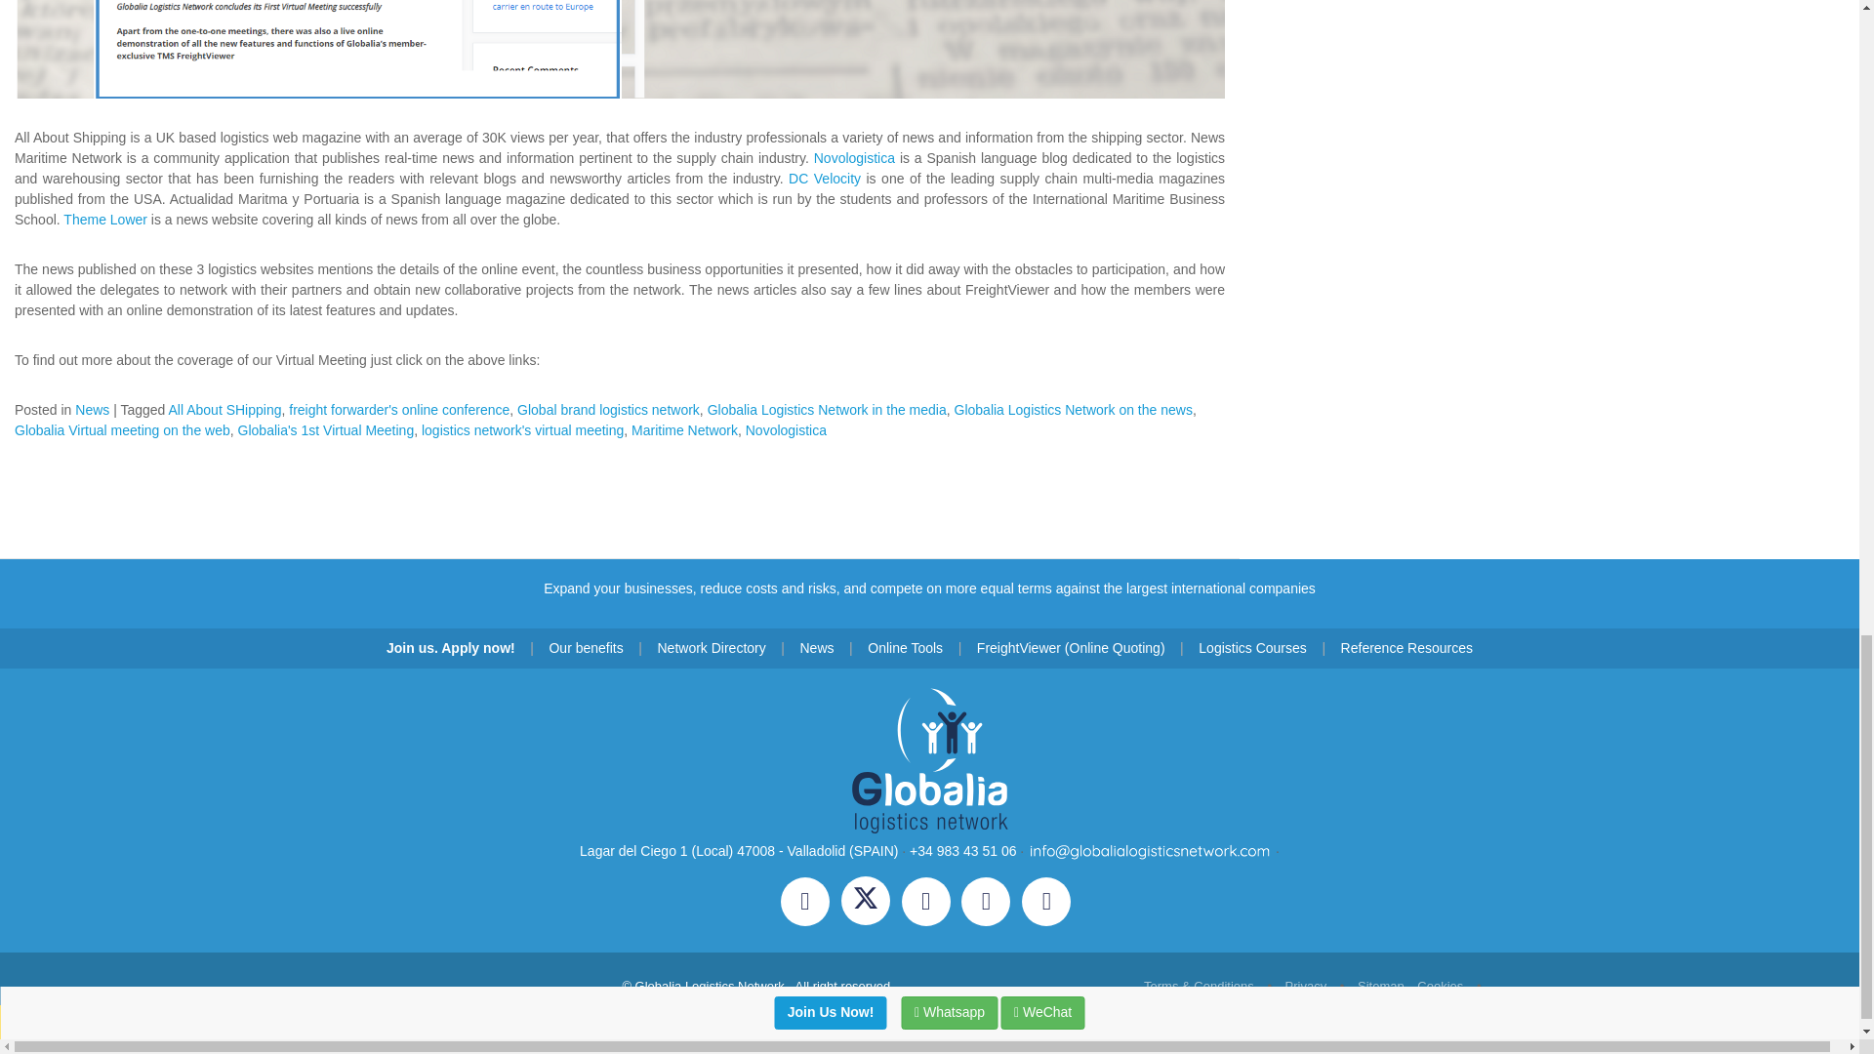  What do you see at coordinates (92, 409) in the screenshot?
I see `News` at bounding box center [92, 409].